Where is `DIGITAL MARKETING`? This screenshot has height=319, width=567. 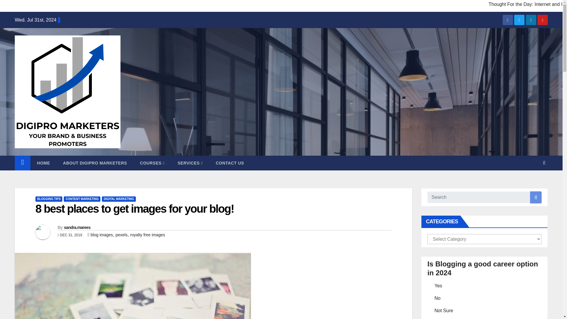
DIGITAL MARKETING is located at coordinates (119, 199).